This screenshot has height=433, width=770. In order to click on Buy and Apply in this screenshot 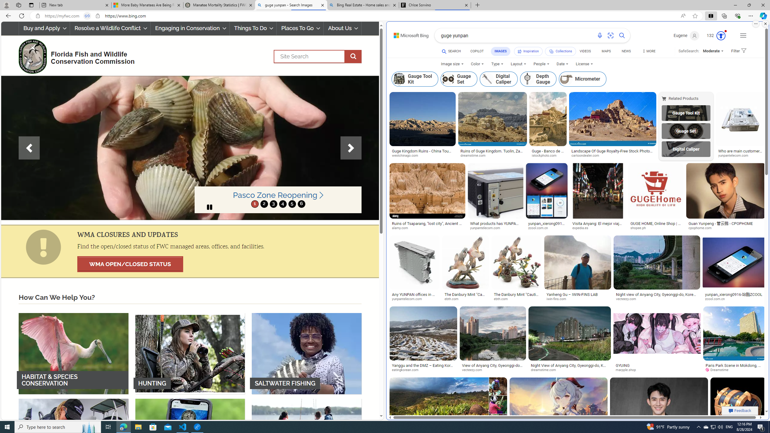, I will do `click(45, 28)`.